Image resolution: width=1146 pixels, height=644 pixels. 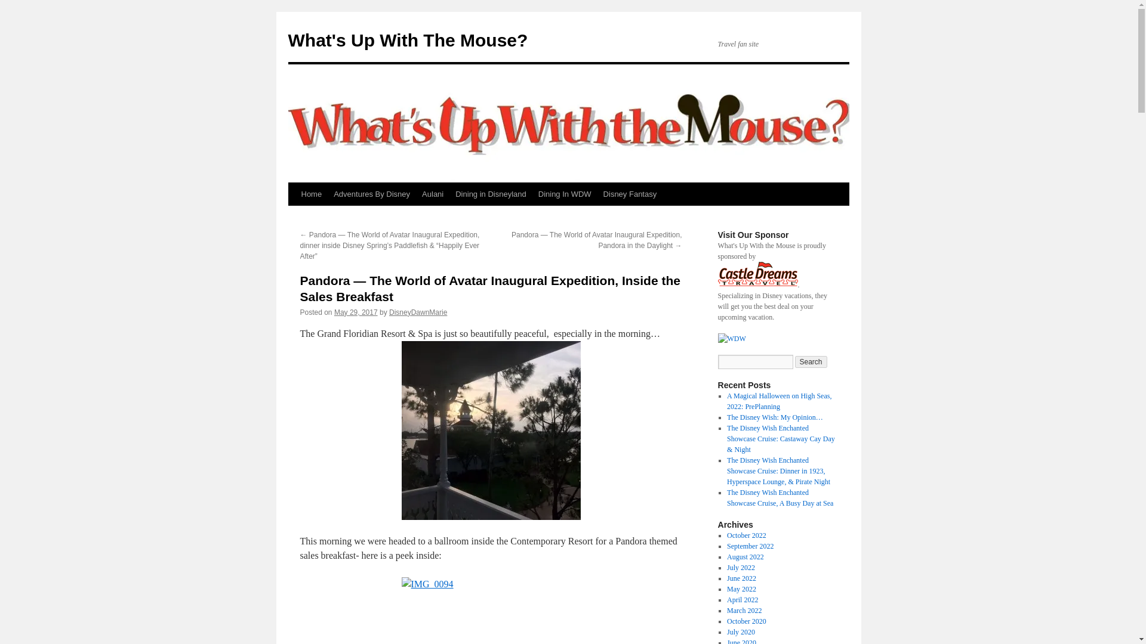 I want to click on DisneyDawnMarie, so click(x=418, y=312).